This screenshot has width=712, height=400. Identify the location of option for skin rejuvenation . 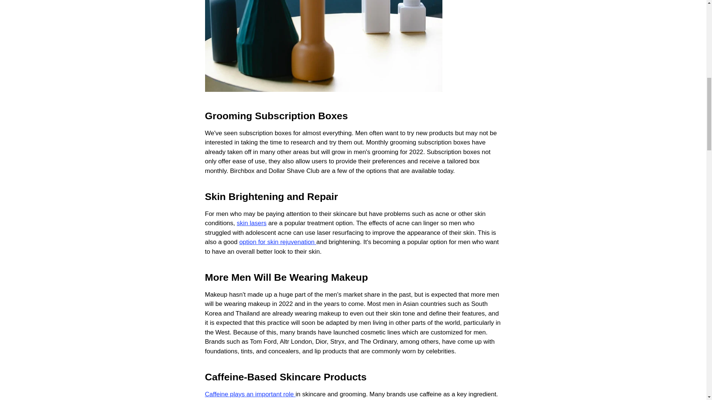
(277, 242).